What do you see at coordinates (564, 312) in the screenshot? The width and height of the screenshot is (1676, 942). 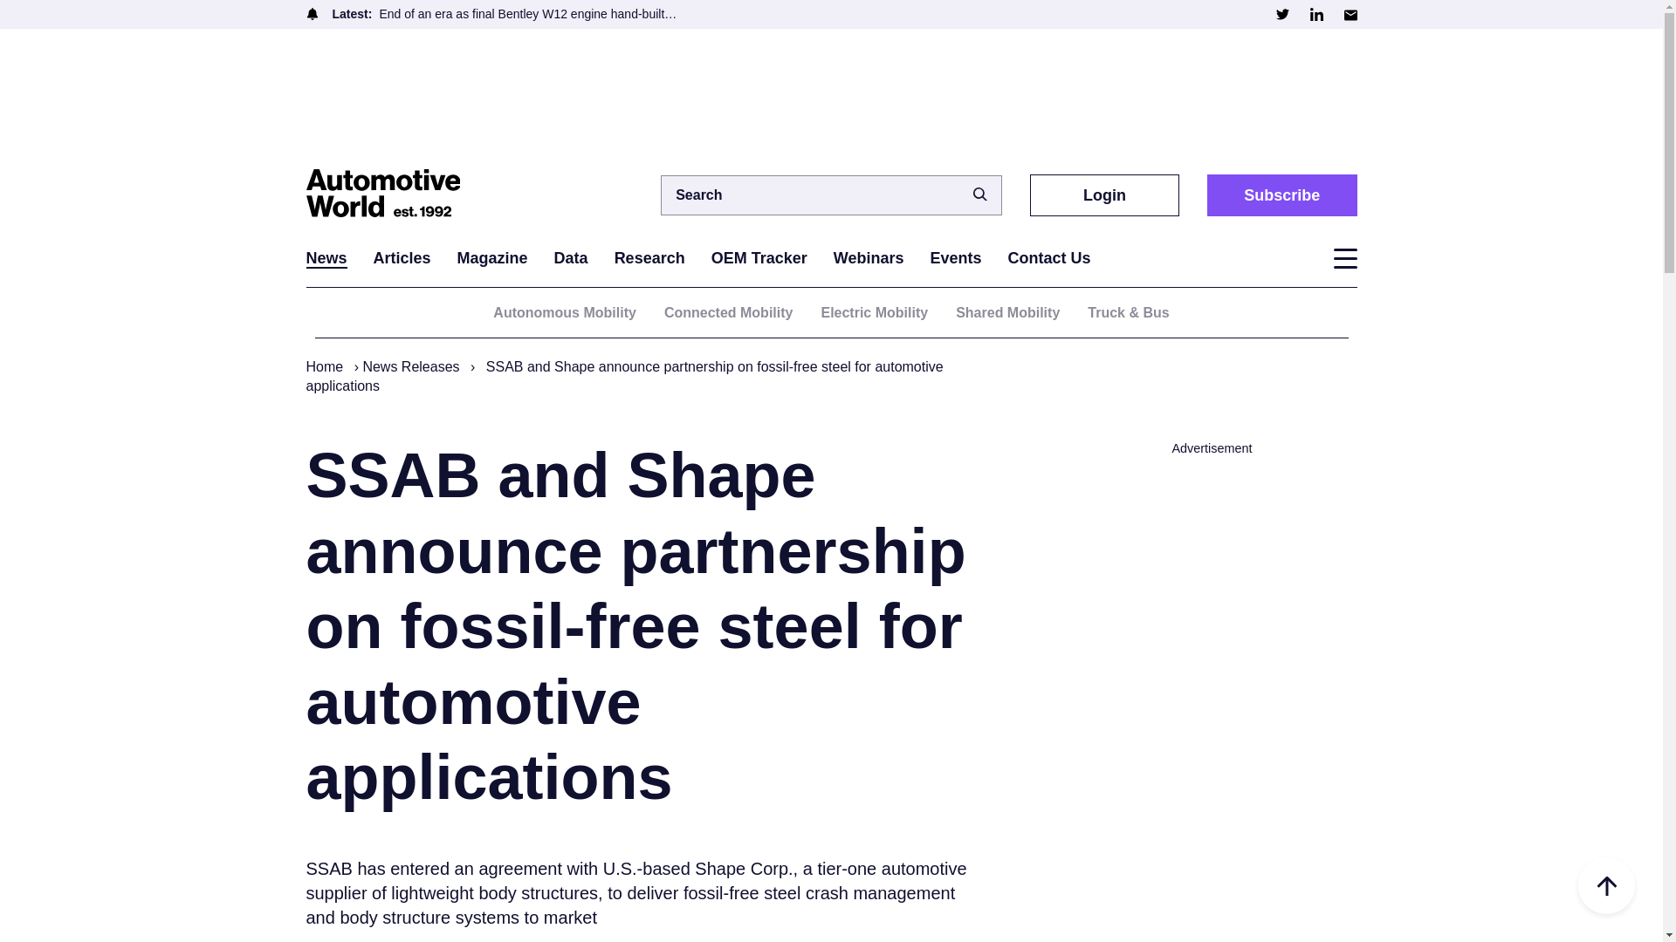 I see `Autonomous Mobility` at bounding box center [564, 312].